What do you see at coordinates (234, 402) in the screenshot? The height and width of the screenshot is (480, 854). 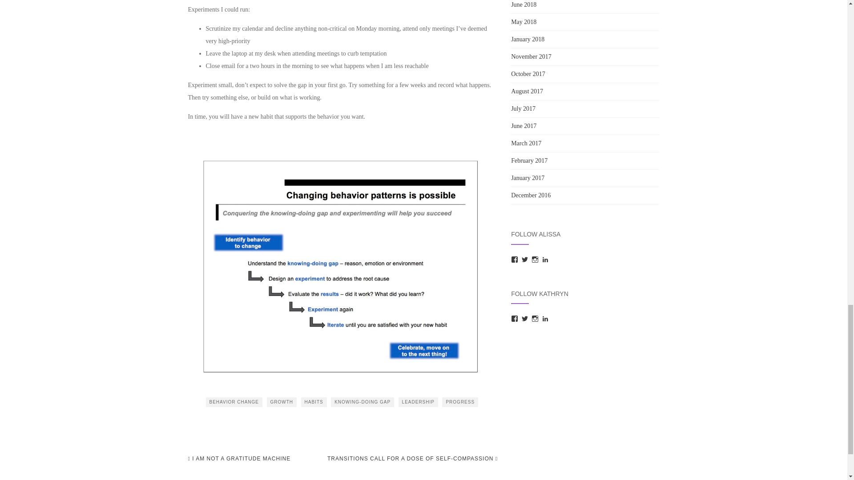 I see `BEHAVIOR CHANGE` at bounding box center [234, 402].